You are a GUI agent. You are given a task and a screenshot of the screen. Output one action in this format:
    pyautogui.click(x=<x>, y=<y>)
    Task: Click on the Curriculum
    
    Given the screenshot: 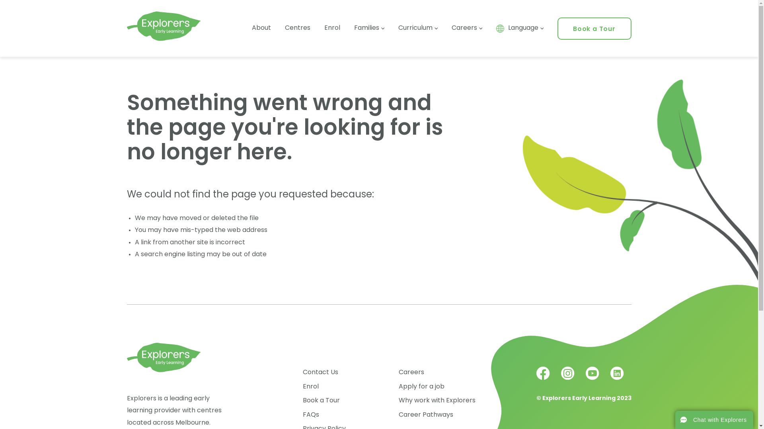 What is the action you would take?
    pyautogui.click(x=418, y=28)
    